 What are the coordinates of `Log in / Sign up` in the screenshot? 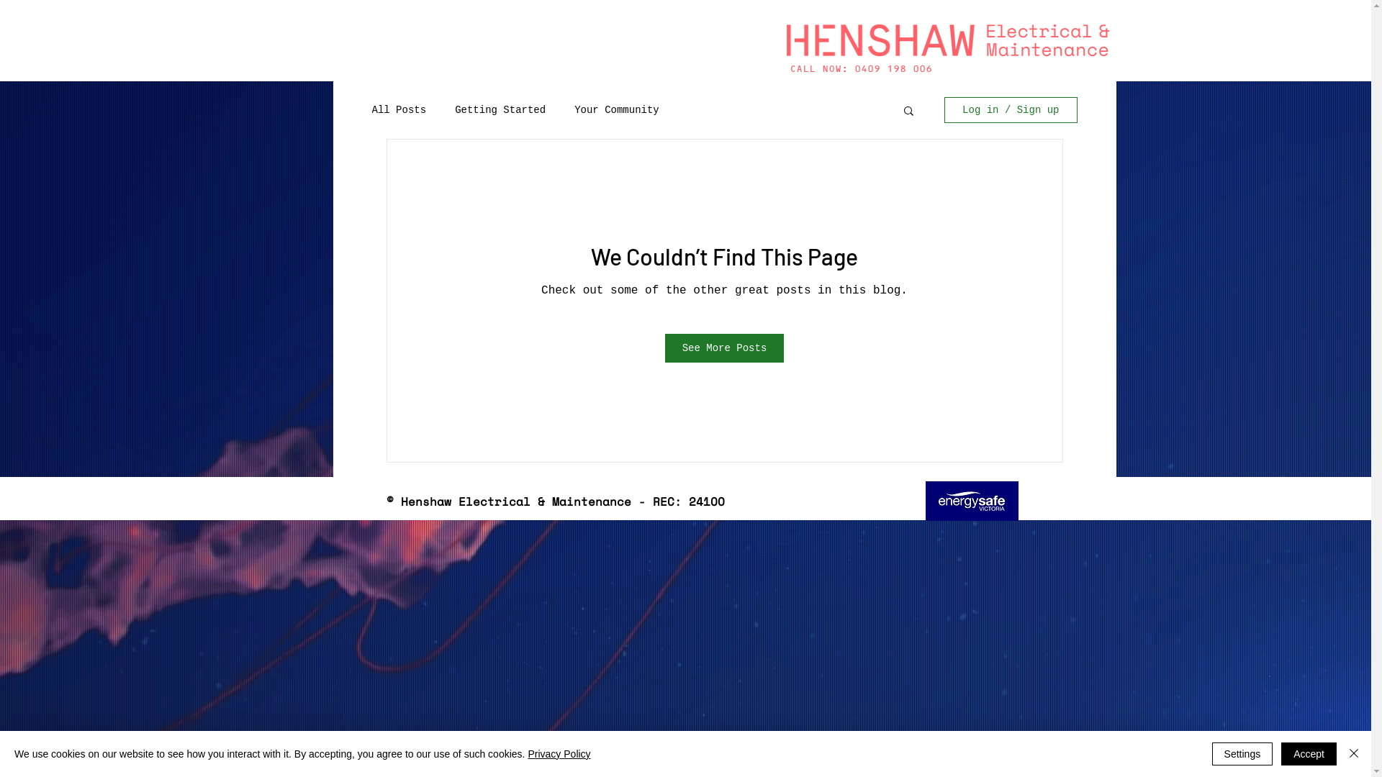 It's located at (1011, 110).